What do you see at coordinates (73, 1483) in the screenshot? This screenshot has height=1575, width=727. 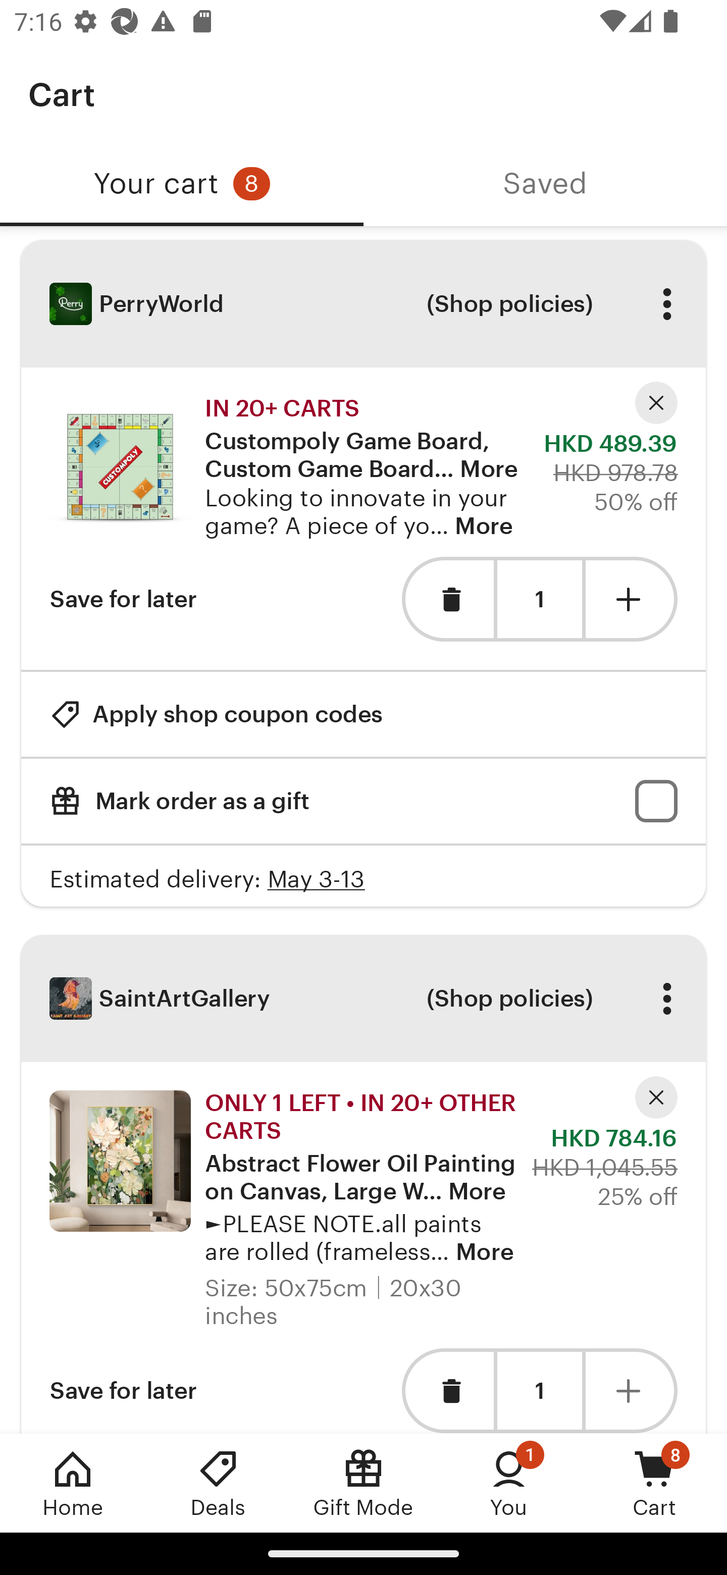 I see `Home` at bounding box center [73, 1483].